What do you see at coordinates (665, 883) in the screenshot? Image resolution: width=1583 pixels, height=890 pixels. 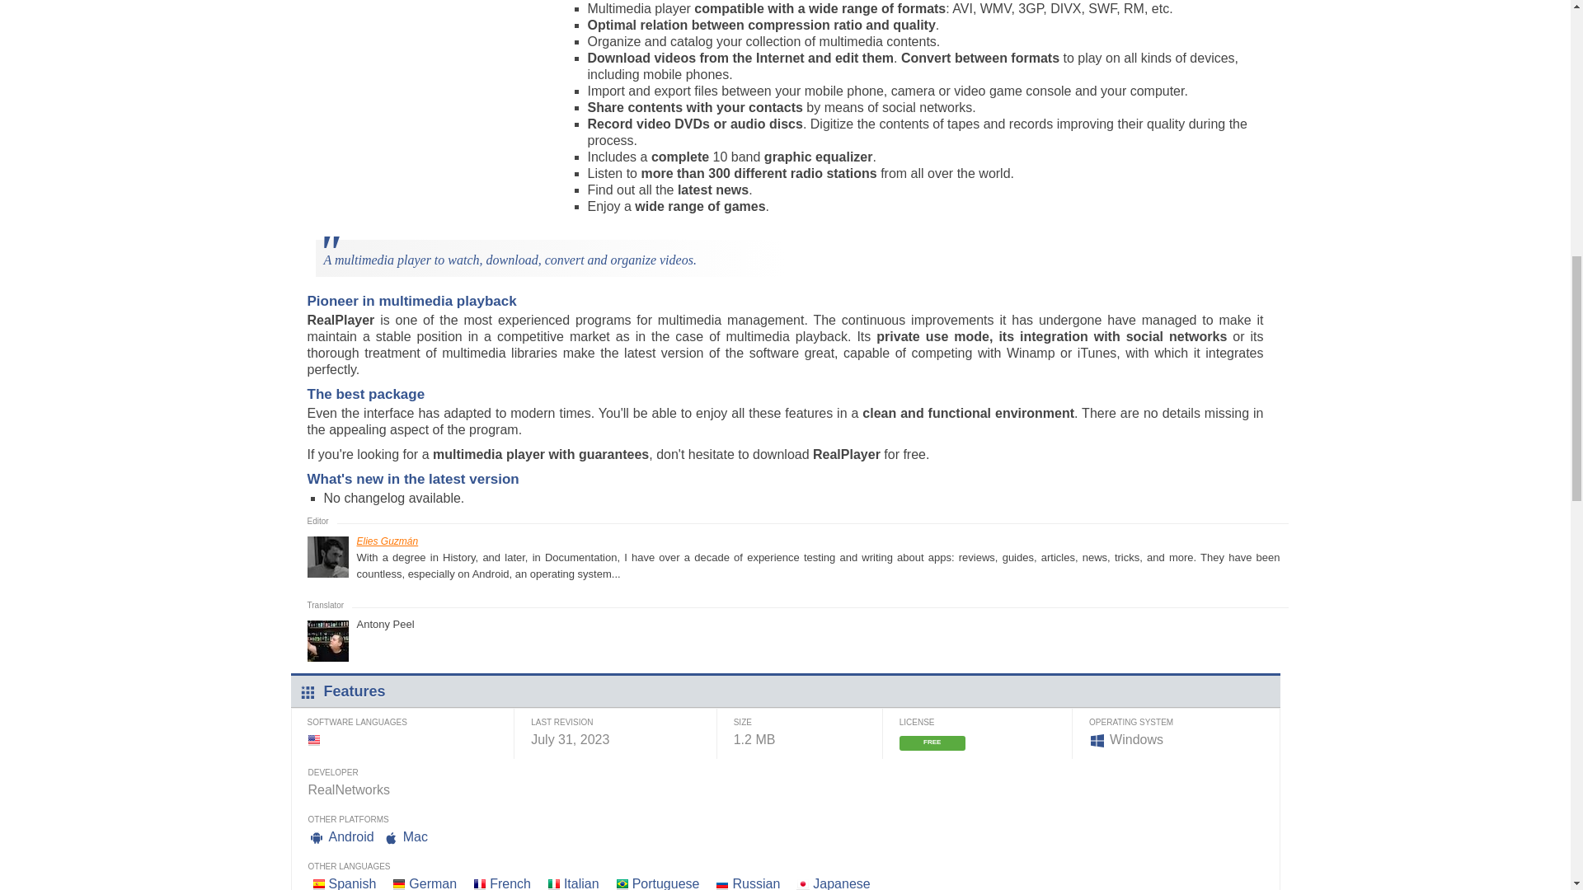 I see `Portuguese` at bounding box center [665, 883].